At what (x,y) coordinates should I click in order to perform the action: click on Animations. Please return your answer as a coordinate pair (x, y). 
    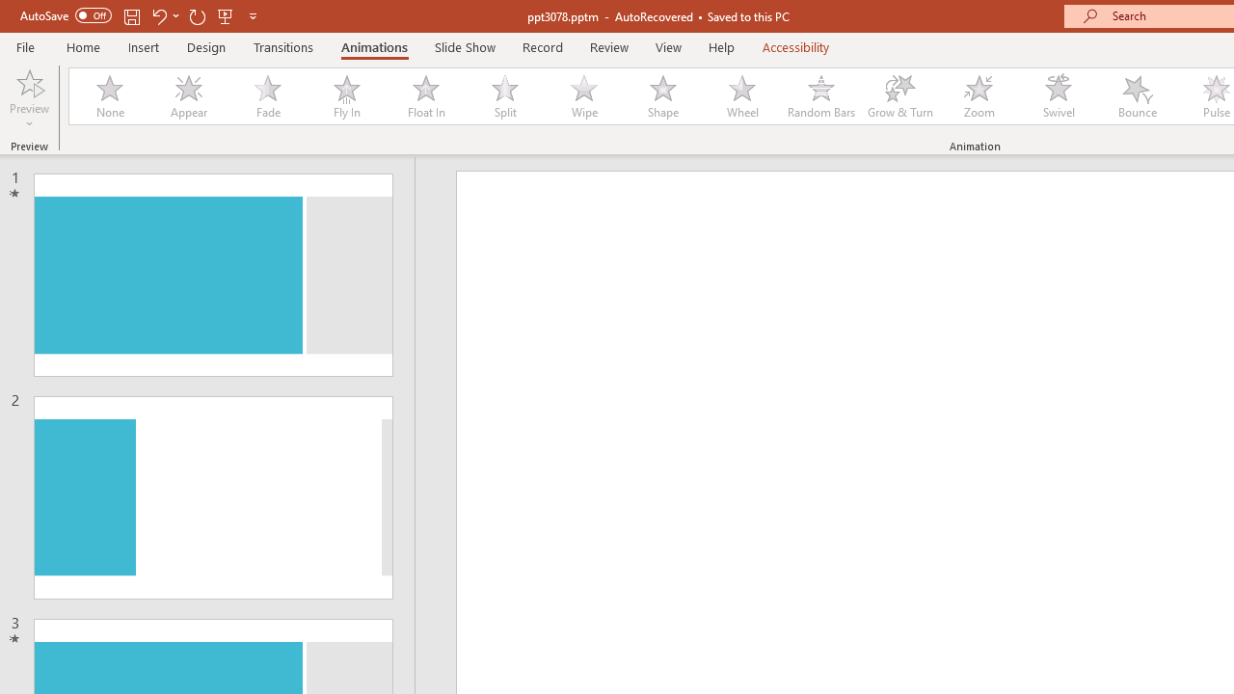
    Looking at the image, I should click on (374, 46).